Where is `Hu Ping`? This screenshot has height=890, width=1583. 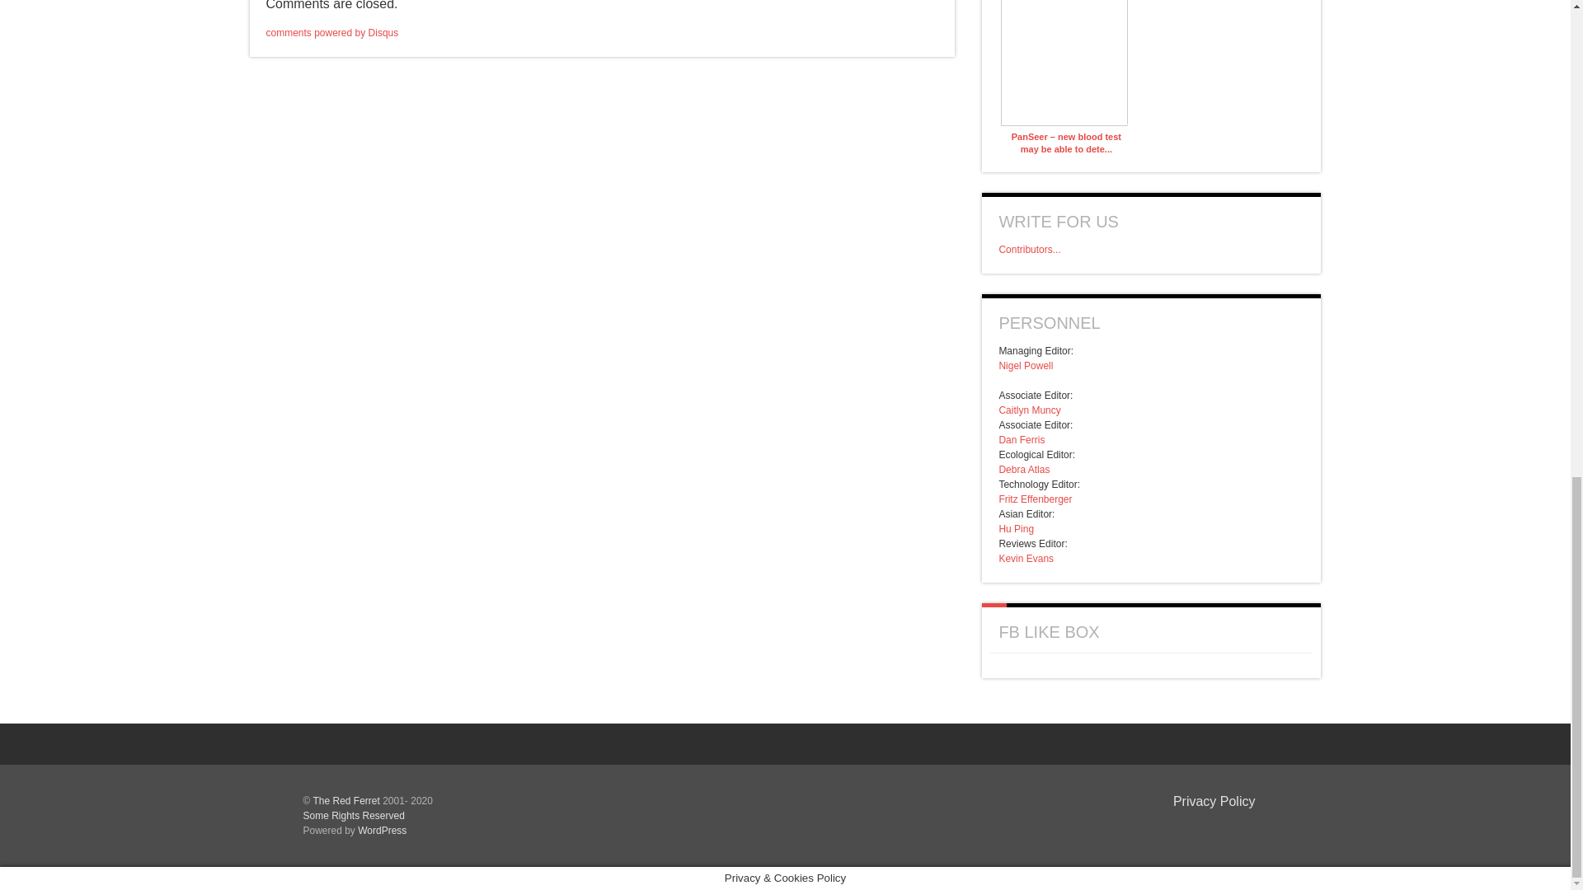 Hu Ping is located at coordinates (1016, 529).